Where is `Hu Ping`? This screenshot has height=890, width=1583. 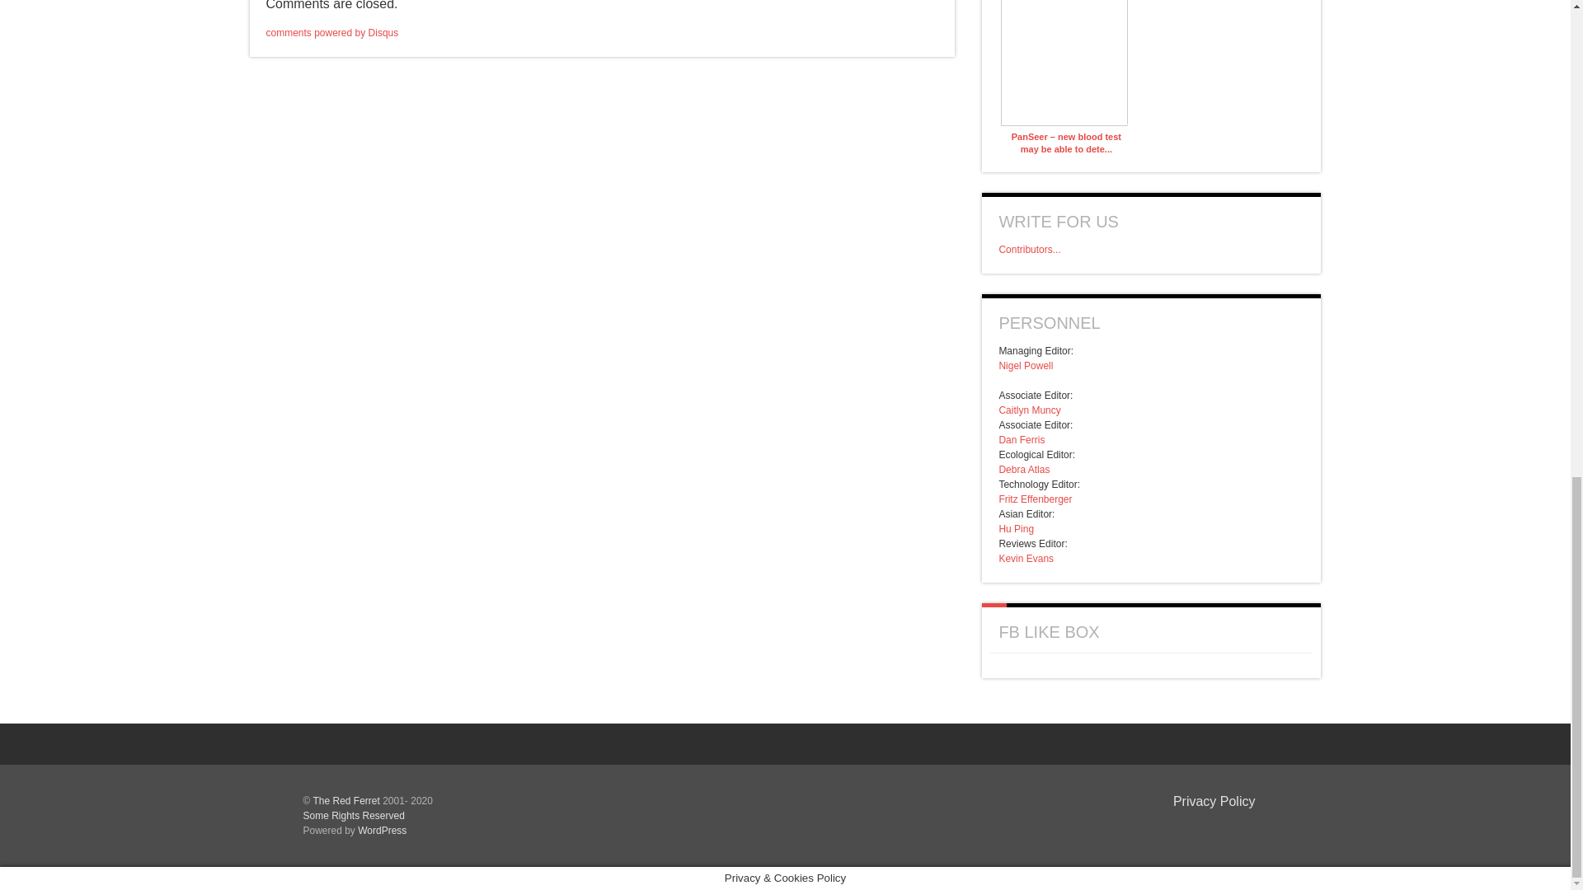 Hu Ping is located at coordinates (1016, 529).